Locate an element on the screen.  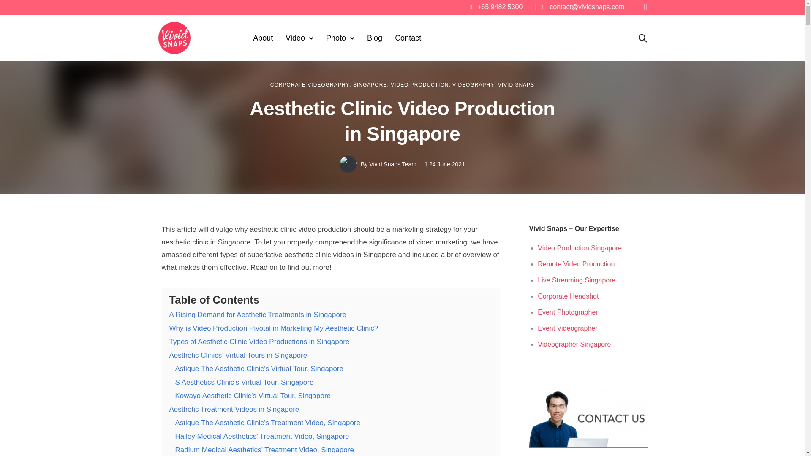
Photo is located at coordinates (336, 38).